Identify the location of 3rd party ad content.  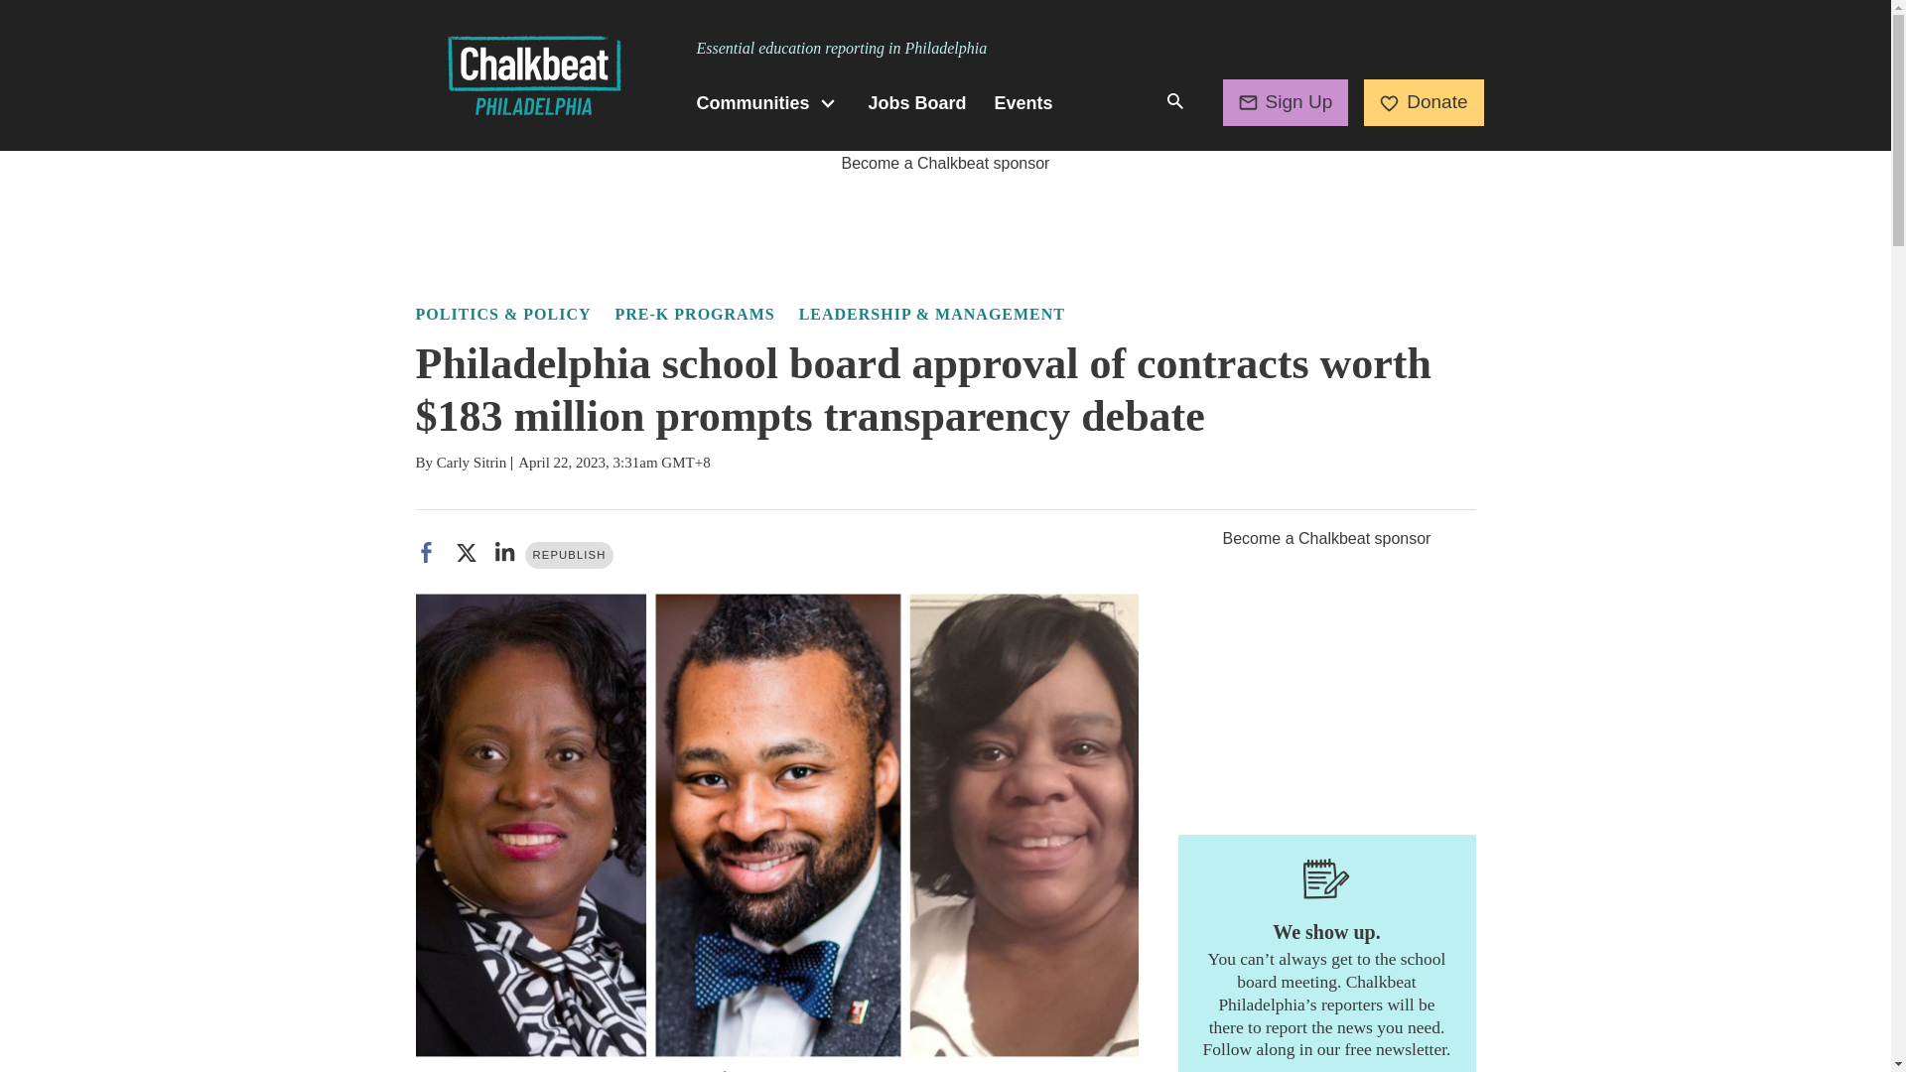
(944, 220).